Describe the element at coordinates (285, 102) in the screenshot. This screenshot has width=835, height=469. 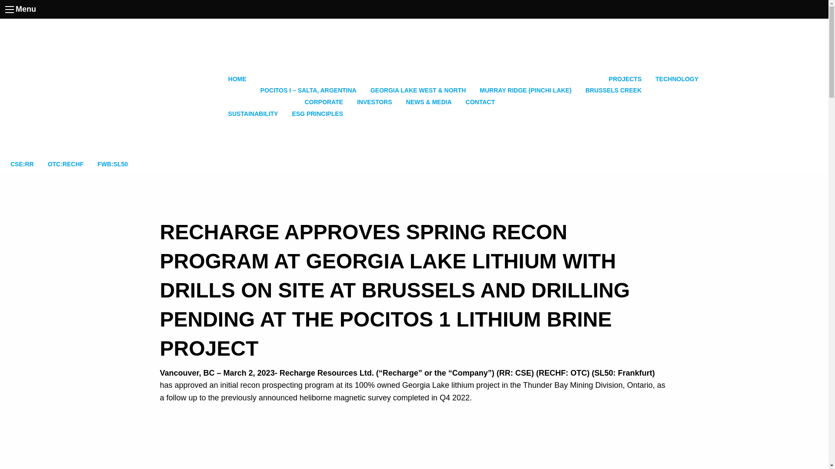
I see `CORPORATE` at that location.